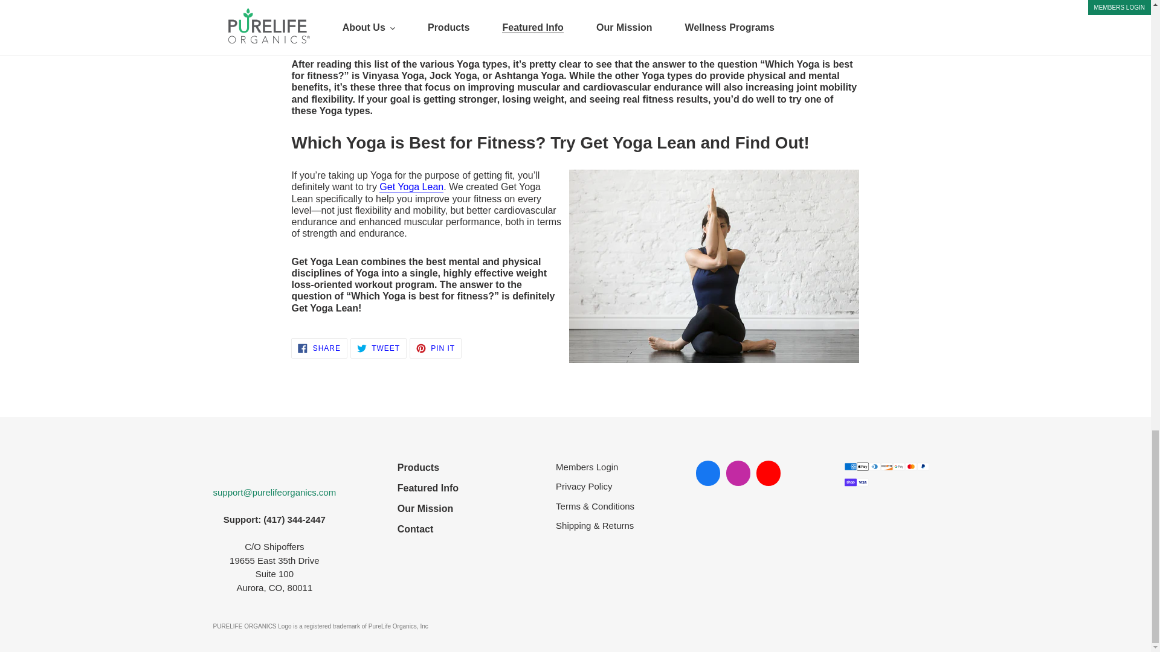 The height and width of the screenshot is (652, 1160). Describe the element at coordinates (428, 496) in the screenshot. I see `Get Yoga Lean` at that location.